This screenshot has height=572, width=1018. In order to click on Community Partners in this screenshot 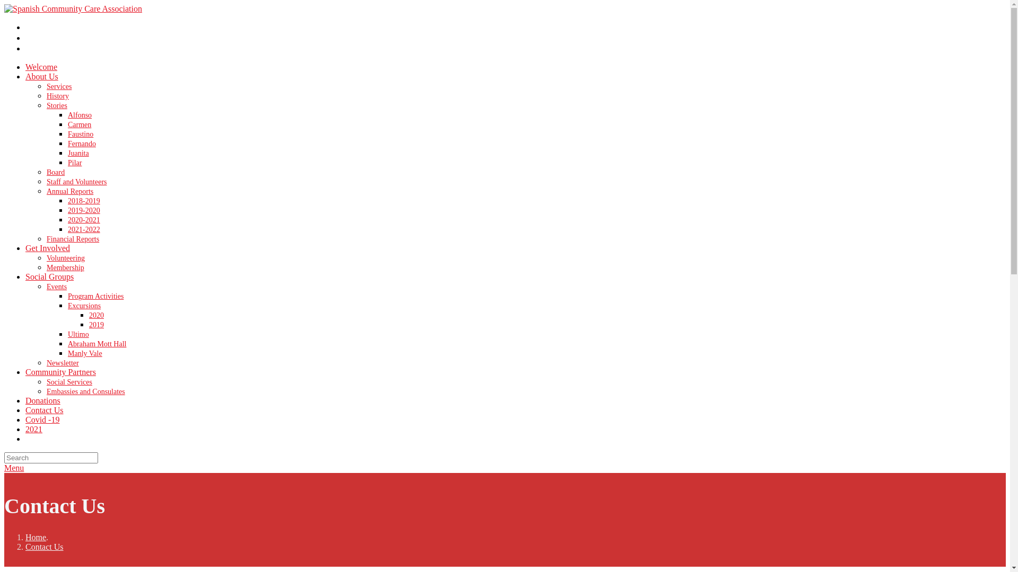, I will do `click(60, 372)`.